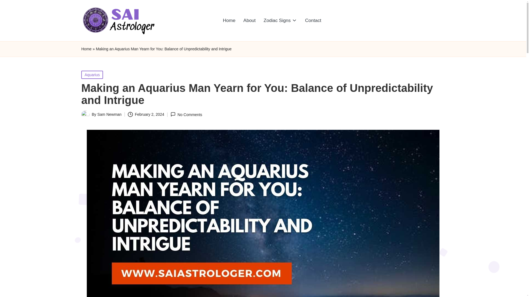 The width and height of the screenshot is (529, 297). What do you see at coordinates (92, 74) in the screenshot?
I see `Aquarius` at bounding box center [92, 74].